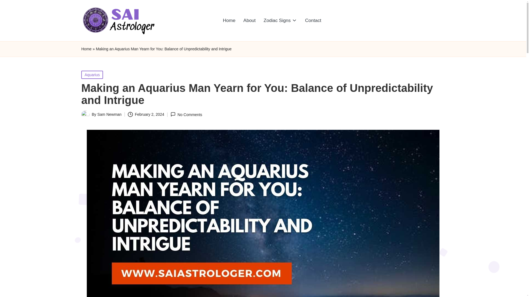 The width and height of the screenshot is (529, 297). What do you see at coordinates (92, 74) in the screenshot?
I see `Aquarius` at bounding box center [92, 74].